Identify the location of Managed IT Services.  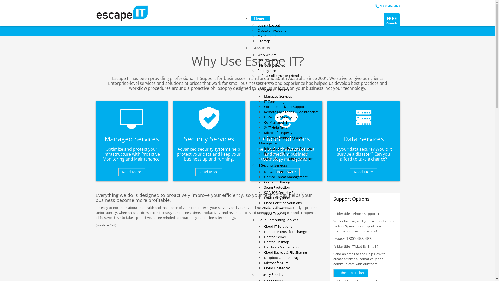
(273, 90).